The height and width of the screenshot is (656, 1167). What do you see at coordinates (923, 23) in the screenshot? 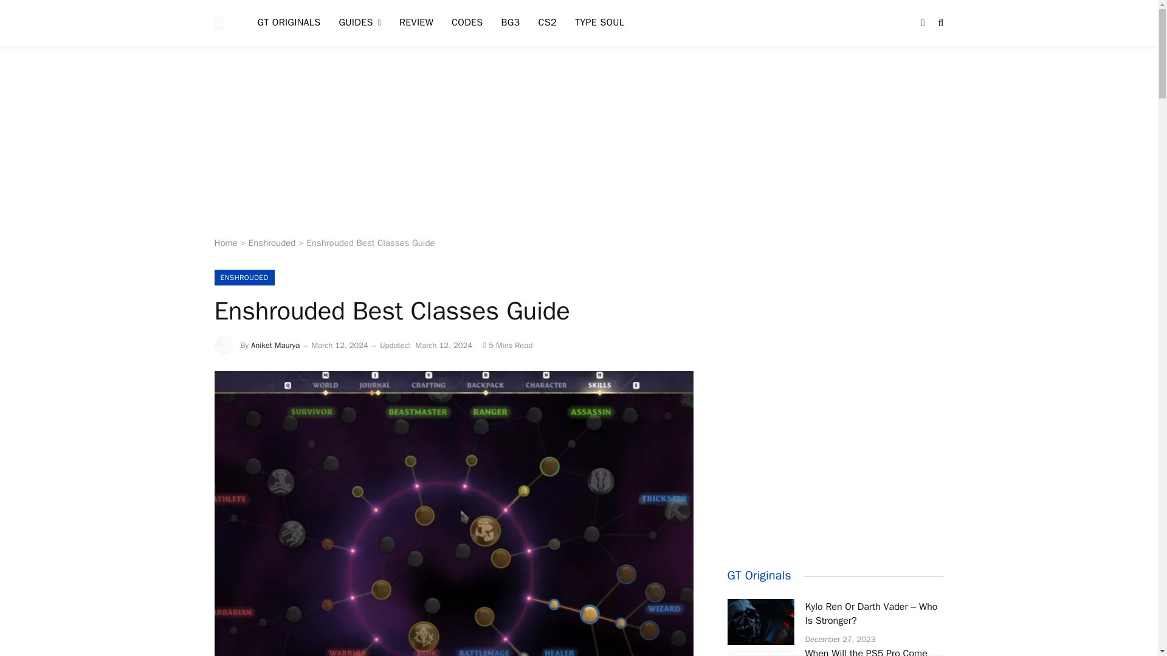
I see `Switch to Dark Design - easier on eyes.` at bounding box center [923, 23].